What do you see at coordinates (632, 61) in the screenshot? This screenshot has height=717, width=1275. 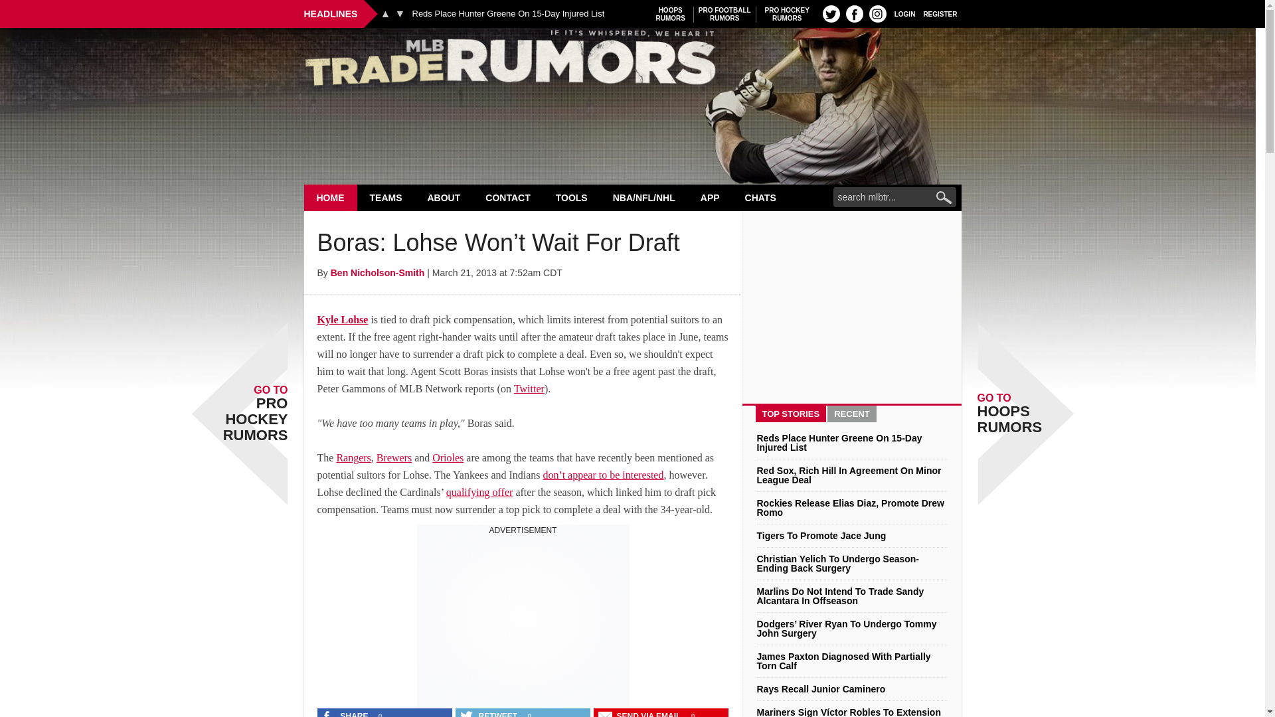 I see `Twitter profile` at bounding box center [632, 61].